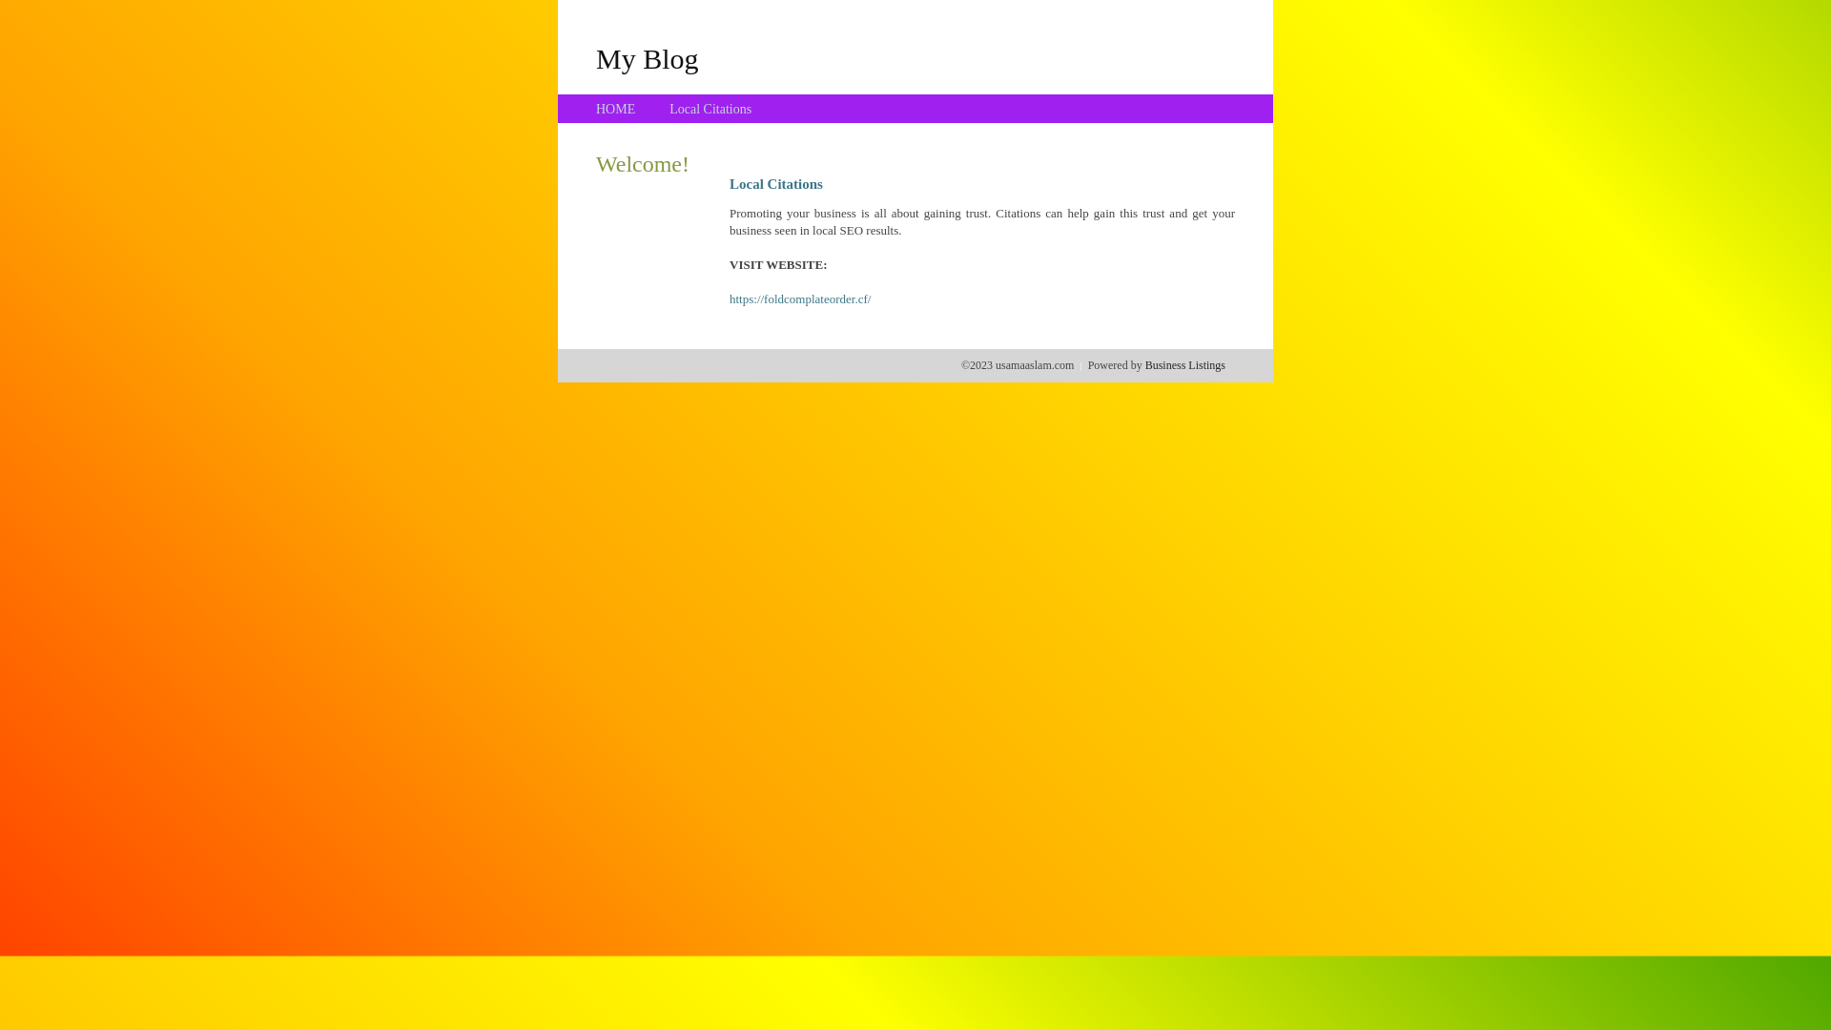 This screenshot has height=1030, width=1831. Describe the element at coordinates (1185, 365) in the screenshot. I see `Business Listings` at that location.